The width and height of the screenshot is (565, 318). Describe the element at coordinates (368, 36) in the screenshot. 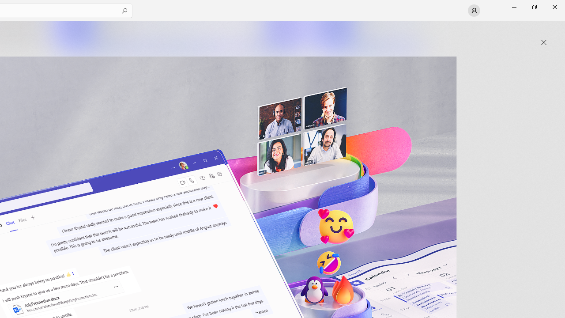

I see `Screenshot 3` at that location.